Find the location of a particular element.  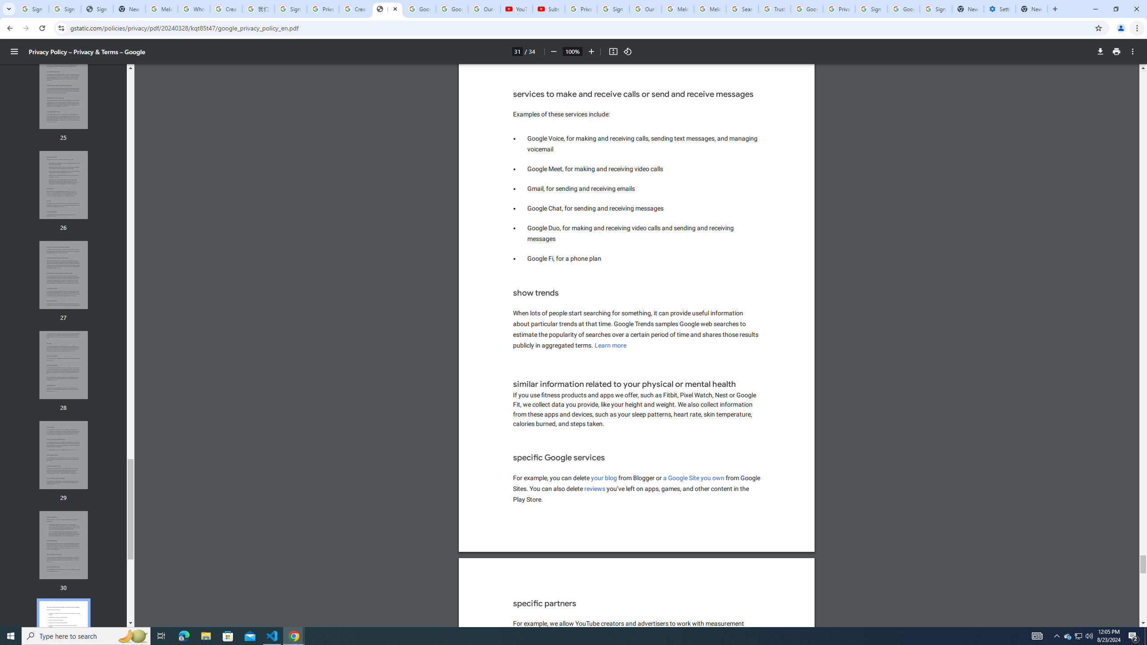

Trusted Information and Content - Google Safety Center is located at coordinates (775, 9).